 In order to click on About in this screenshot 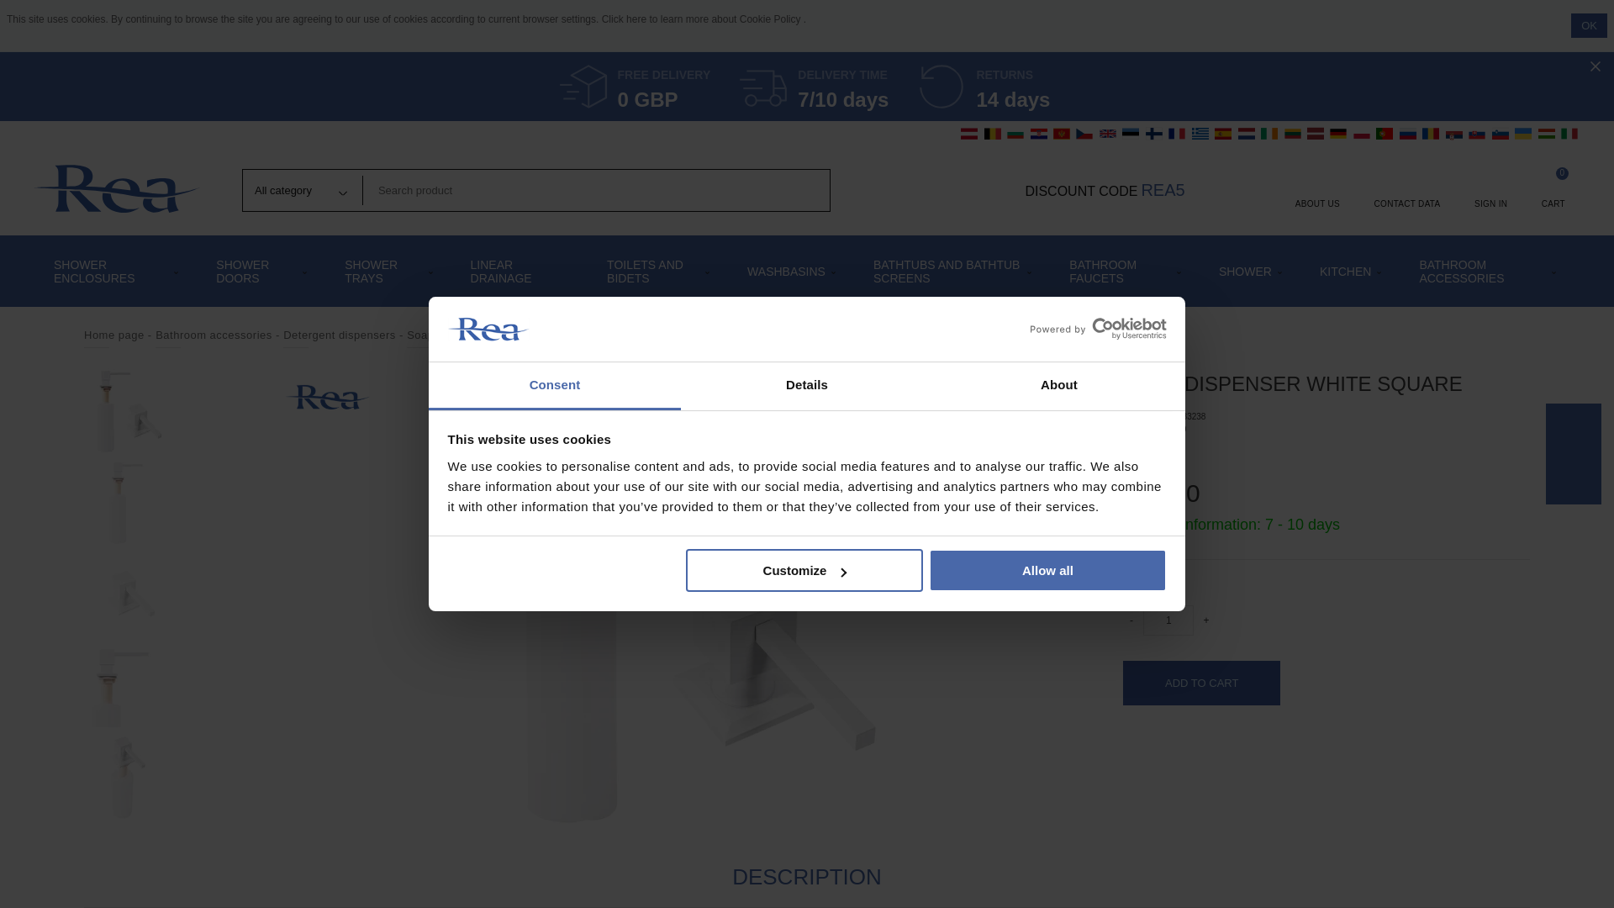, I will do `click(1058, 386)`.